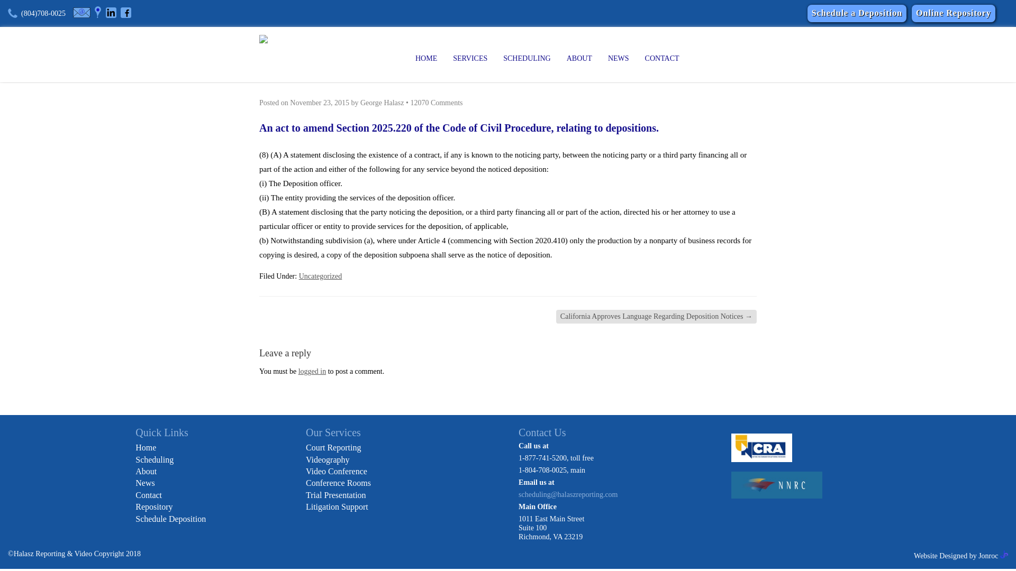 The image size is (1016, 571). Describe the element at coordinates (382, 103) in the screenshot. I see `George Halasz` at that location.